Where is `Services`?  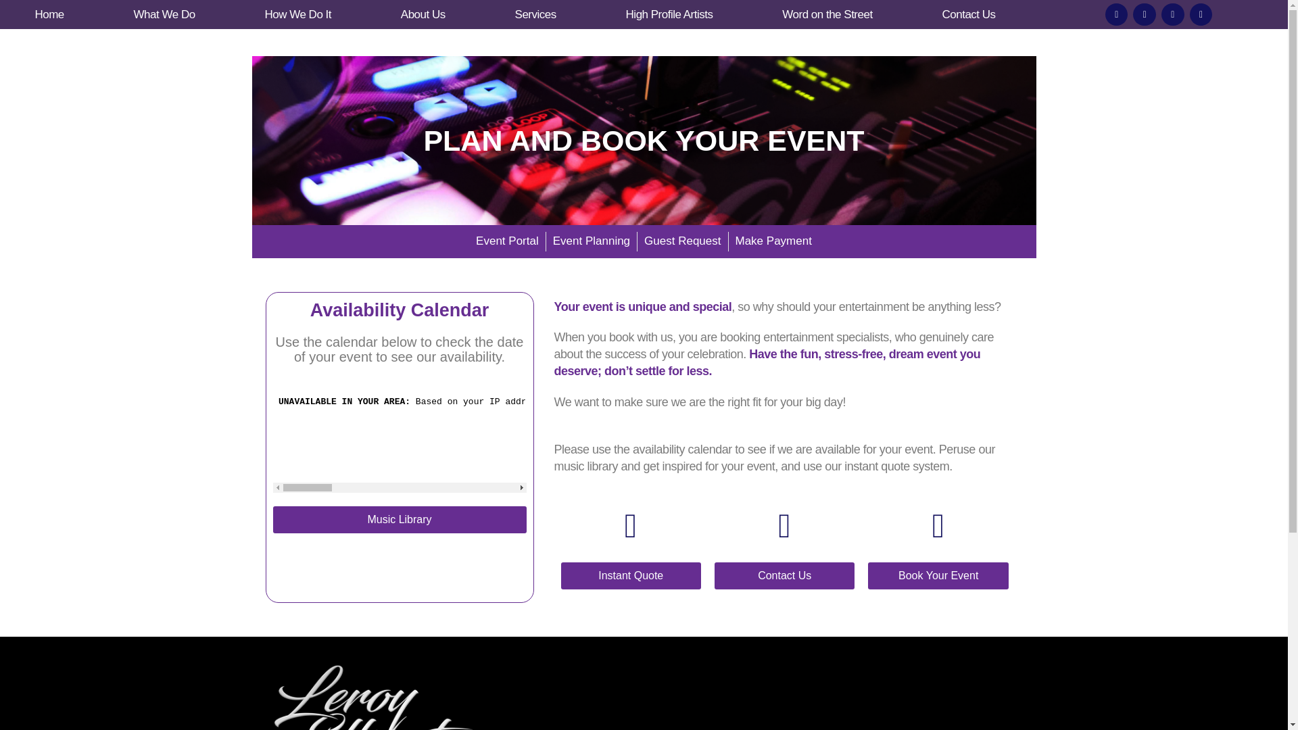
Services is located at coordinates (535, 15).